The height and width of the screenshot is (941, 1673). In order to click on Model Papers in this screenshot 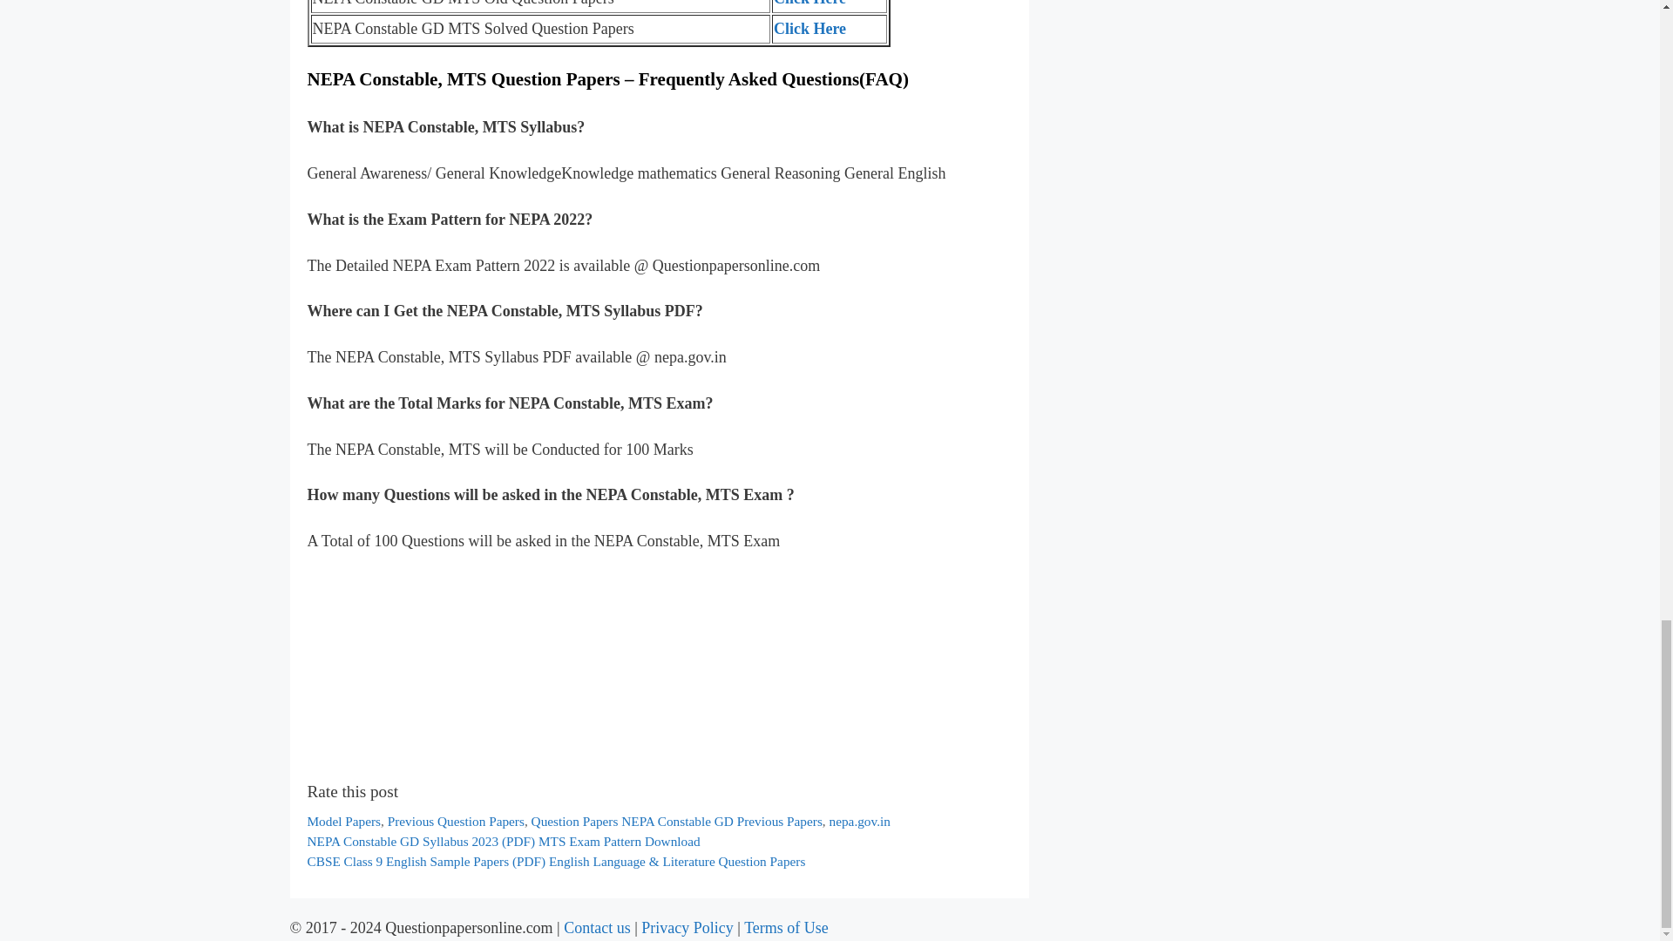, I will do `click(343, 821)`.